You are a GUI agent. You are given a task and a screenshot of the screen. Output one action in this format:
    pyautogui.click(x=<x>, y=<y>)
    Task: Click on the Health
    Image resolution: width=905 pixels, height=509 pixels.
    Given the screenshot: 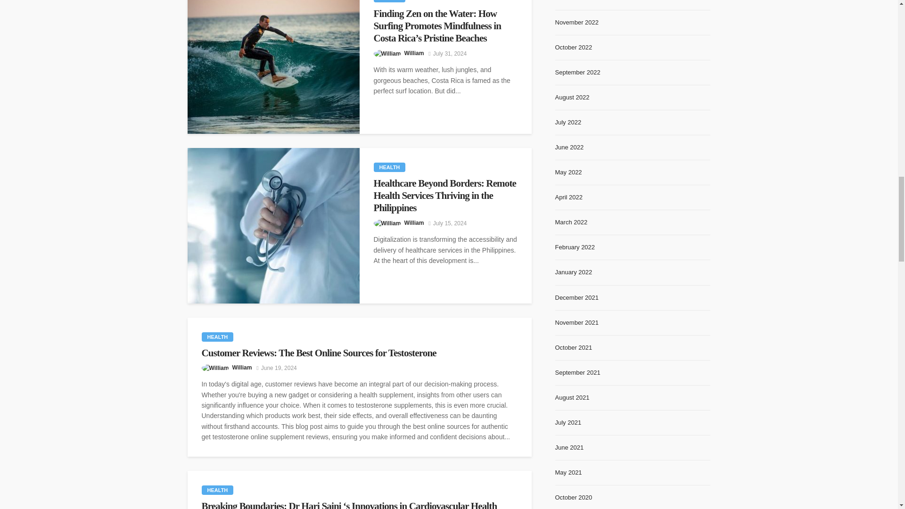 What is the action you would take?
    pyautogui.click(x=389, y=1)
    